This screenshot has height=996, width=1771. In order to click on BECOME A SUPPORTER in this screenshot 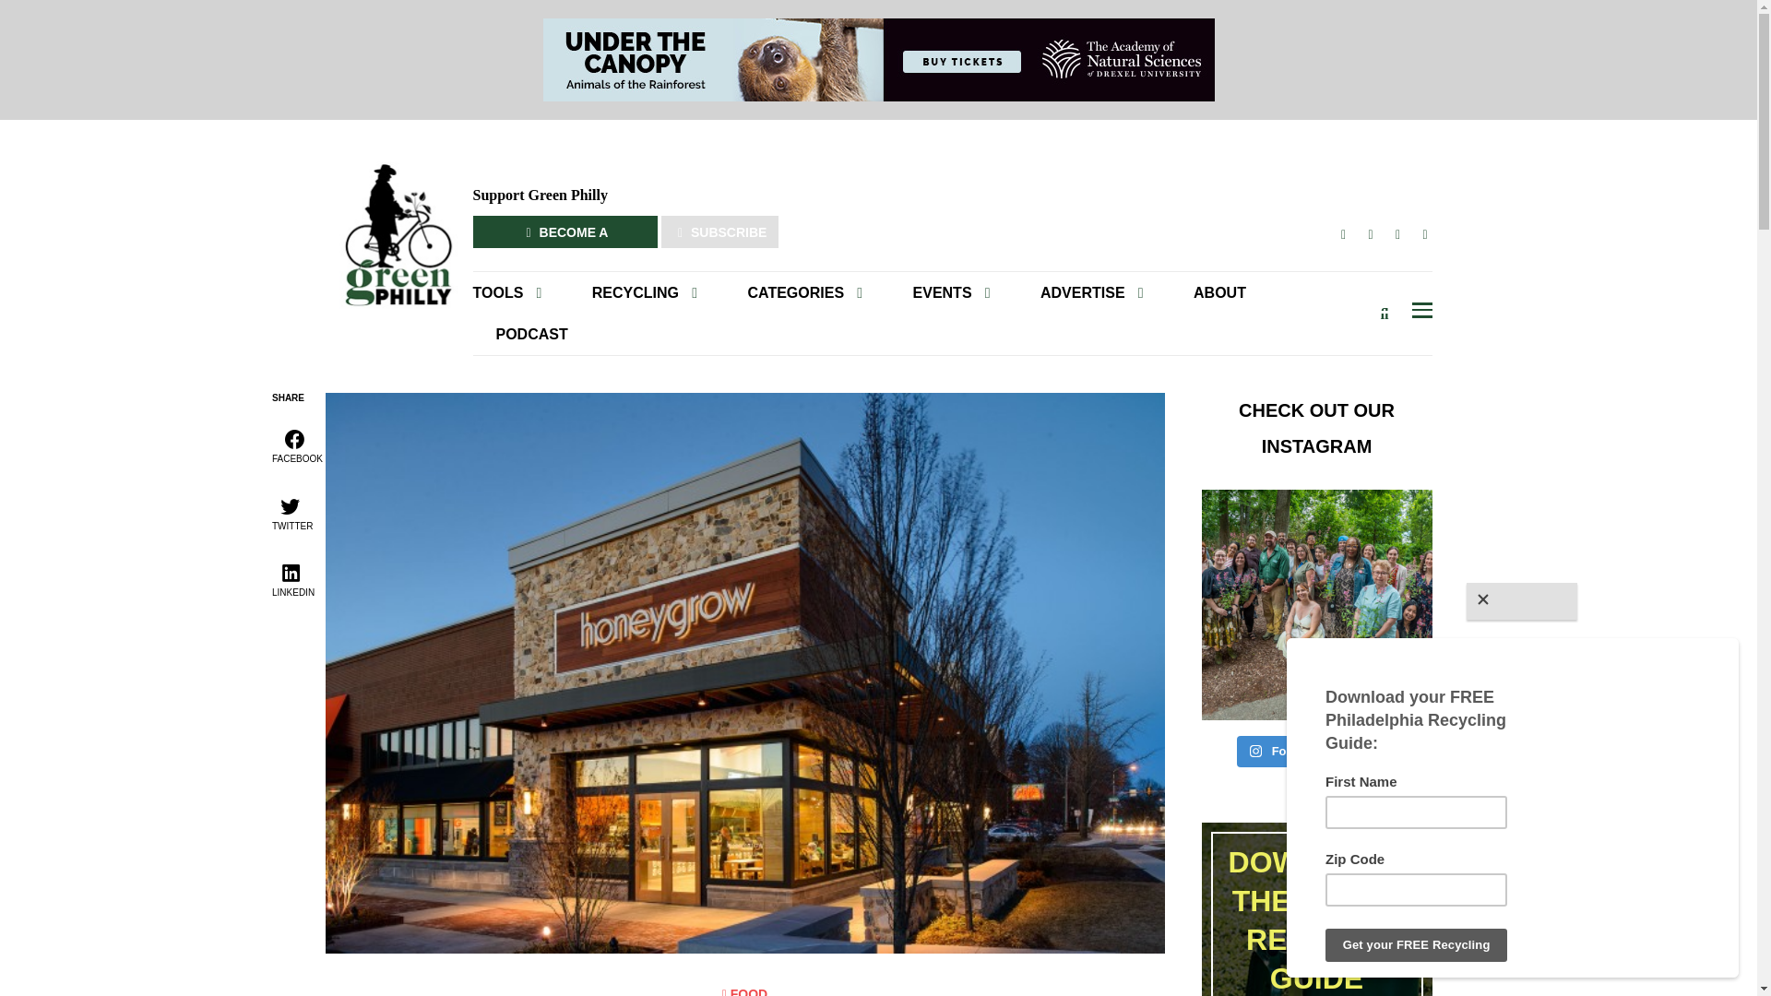, I will do `click(565, 231)`.